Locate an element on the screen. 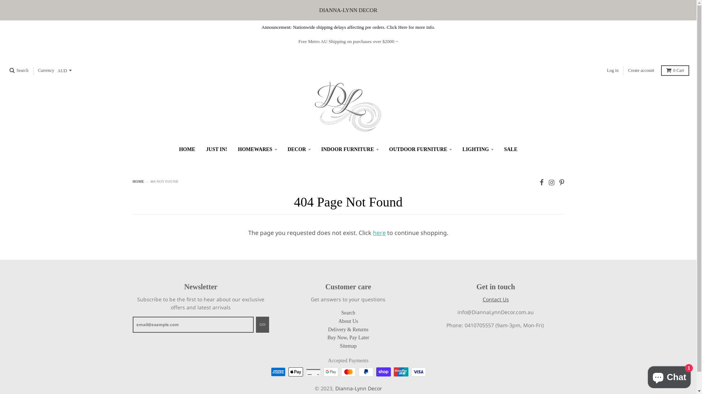  Dianna-Lynn Decor on Instagram is located at coordinates (551, 182).